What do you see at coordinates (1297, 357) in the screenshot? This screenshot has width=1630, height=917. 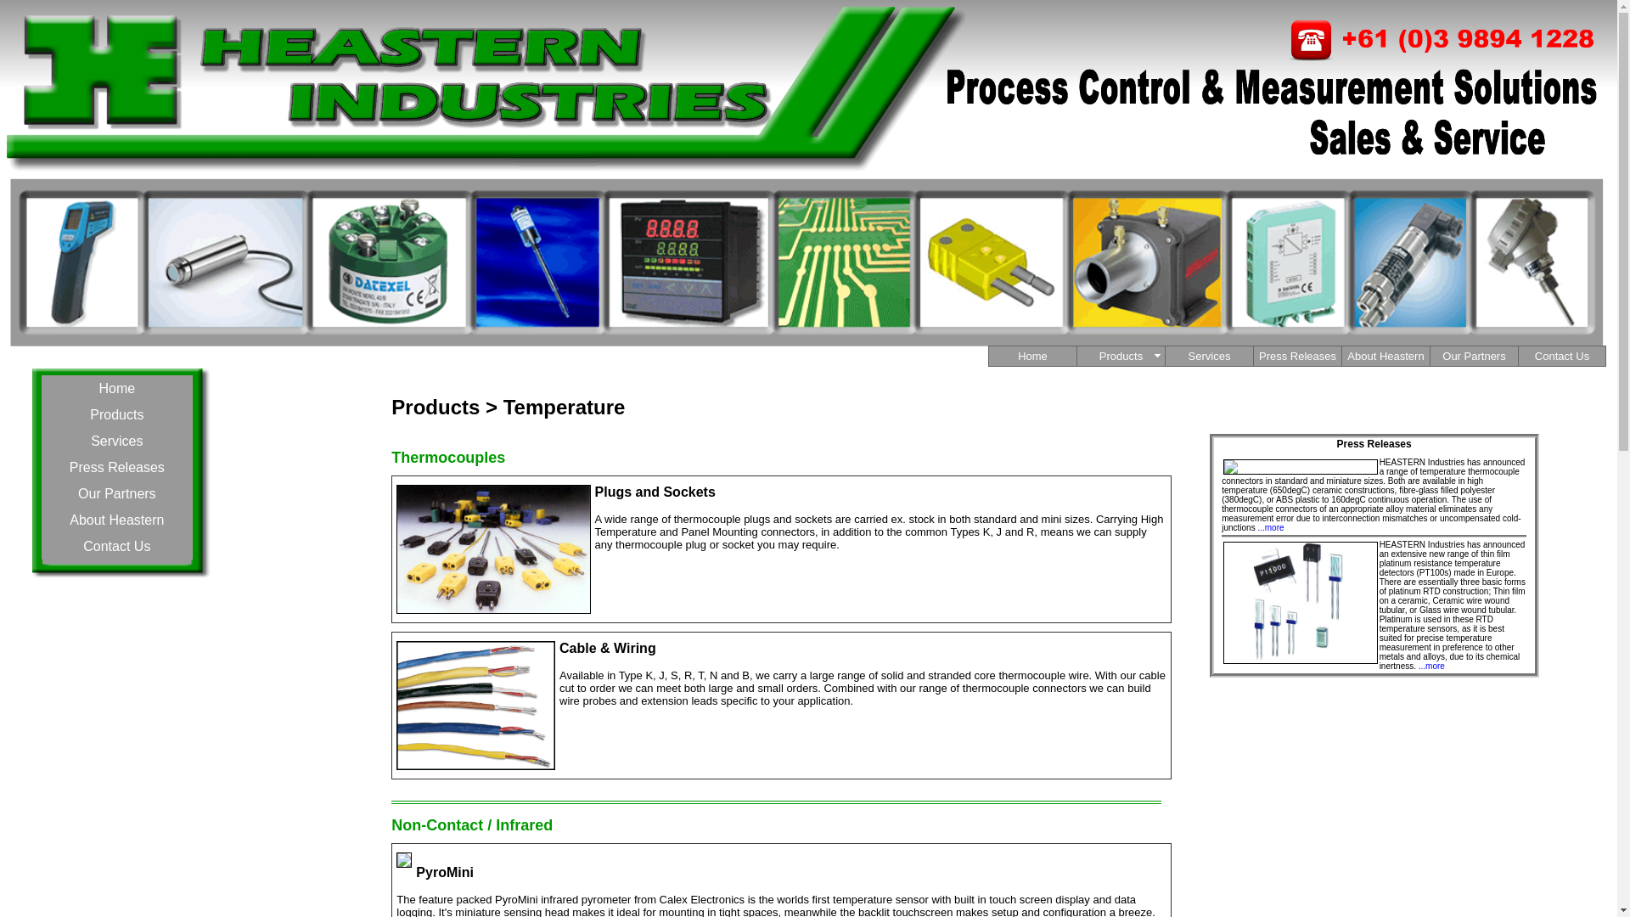 I see `Press Releases` at bounding box center [1297, 357].